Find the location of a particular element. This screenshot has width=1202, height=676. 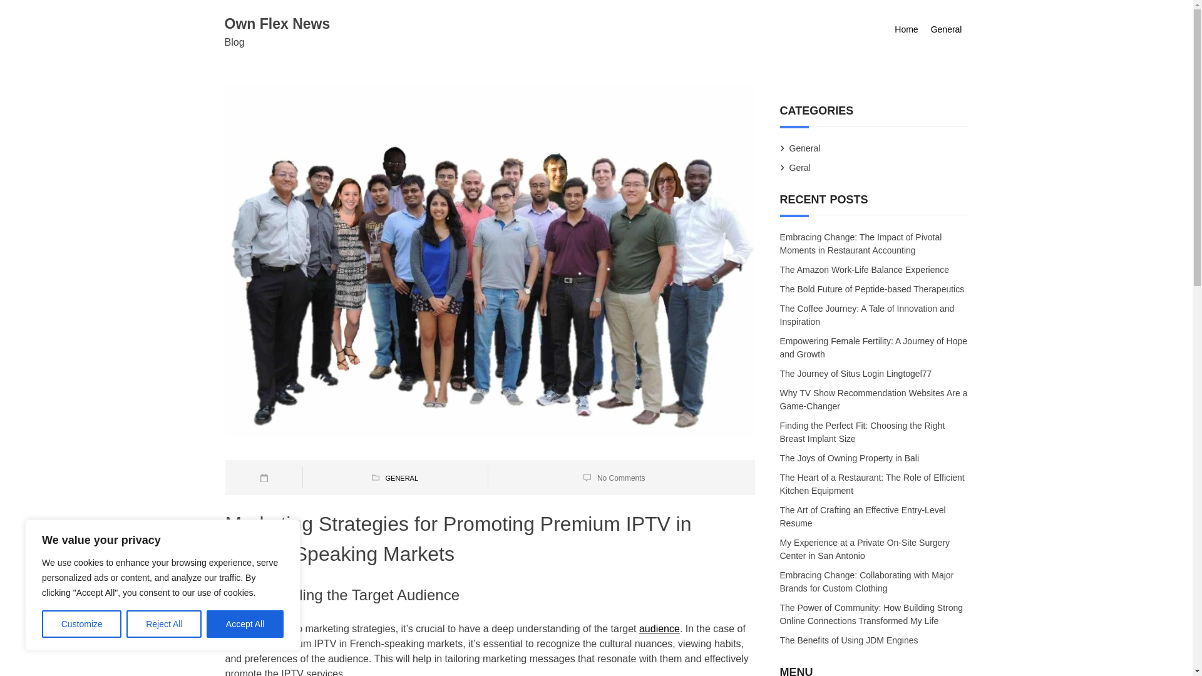

The Bold Future of Peptide-based Therapeutics is located at coordinates (873, 290).